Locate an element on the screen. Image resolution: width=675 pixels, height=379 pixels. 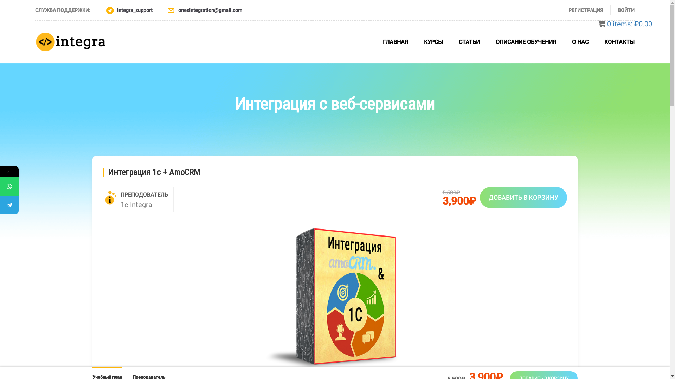
WhatsApp is located at coordinates (43, 187).